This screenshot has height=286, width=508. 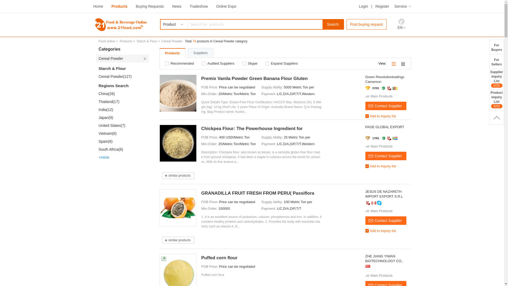 What do you see at coordinates (261, 193) in the screenshot?
I see `GRANADILLA FRUIT FRESH FROM PERU( Passiflora ligularis` at bounding box center [261, 193].